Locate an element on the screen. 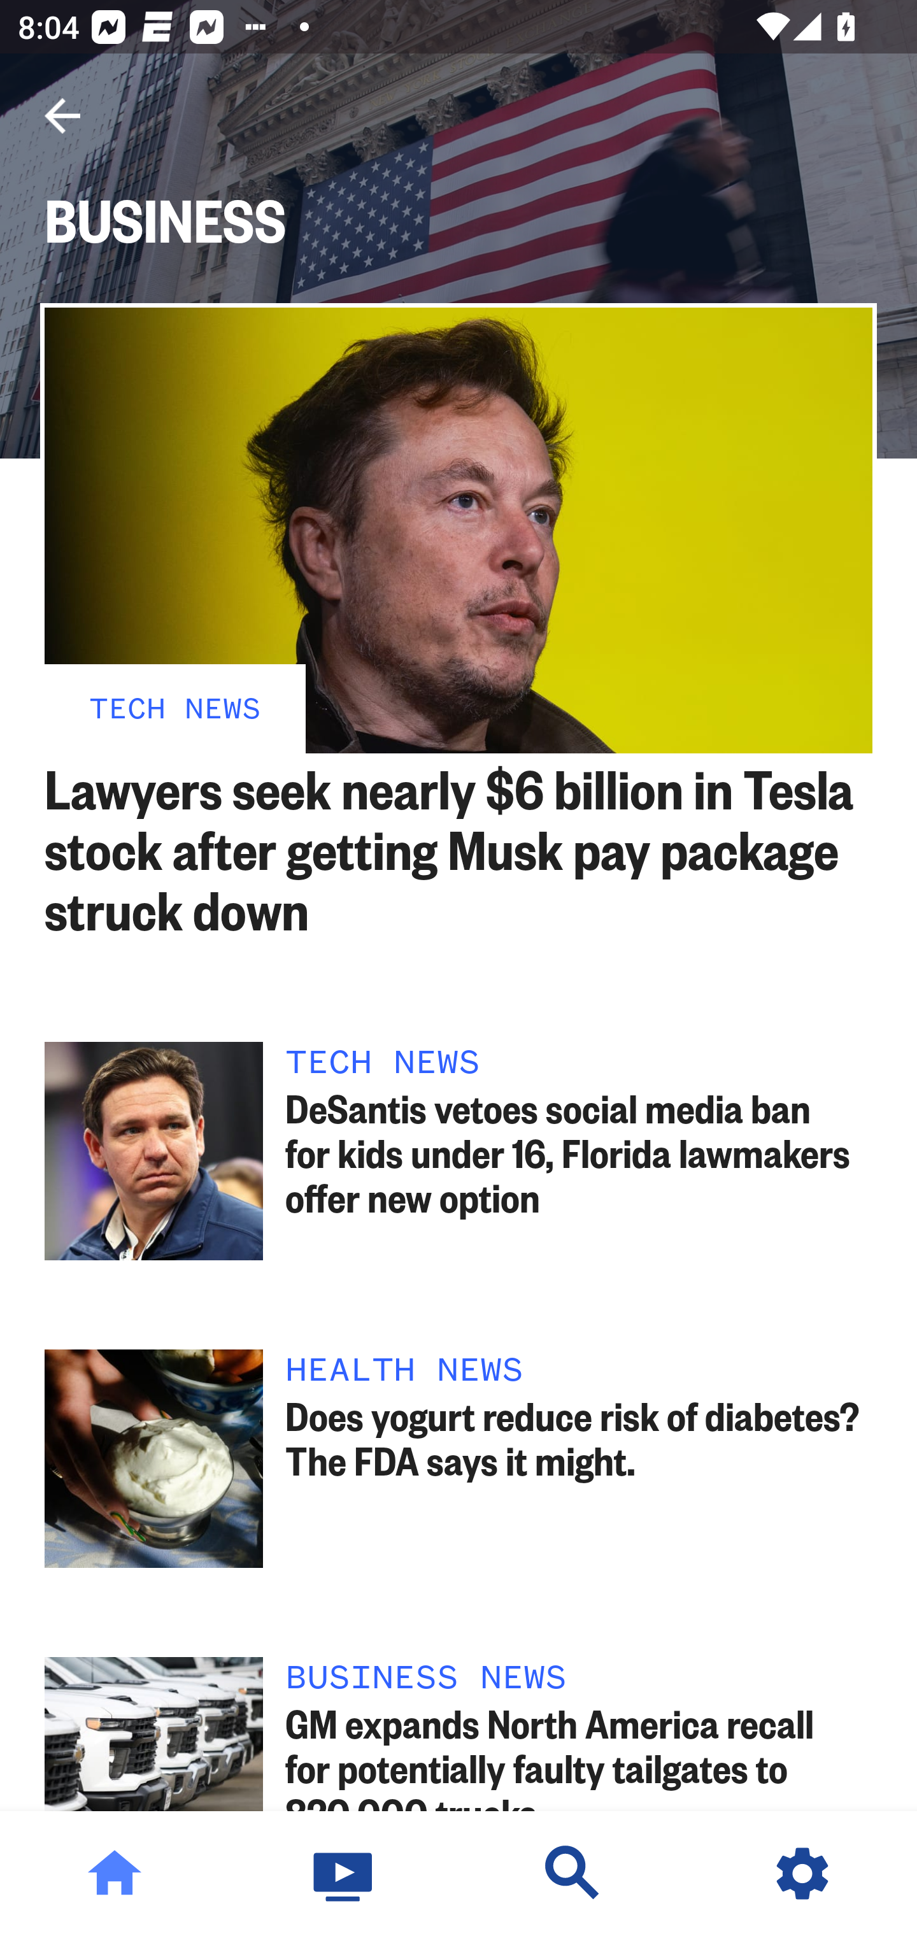  Settings is located at coordinates (802, 1874).